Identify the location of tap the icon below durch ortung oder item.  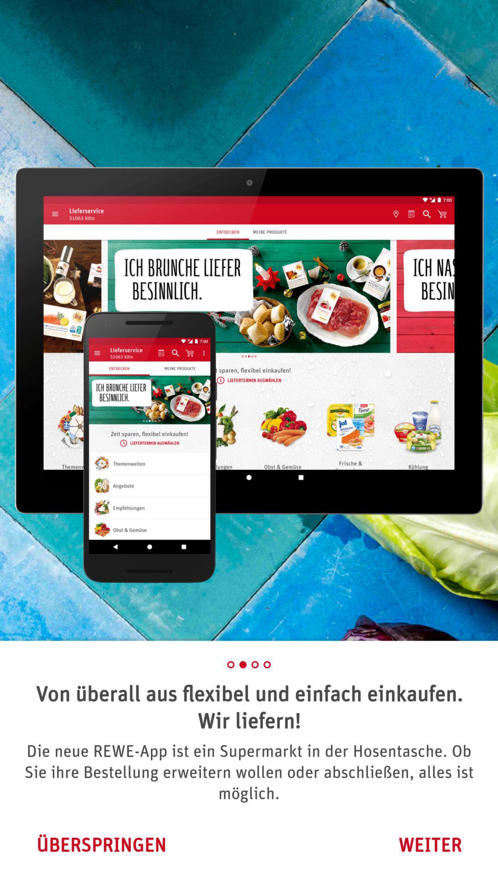
(430, 844).